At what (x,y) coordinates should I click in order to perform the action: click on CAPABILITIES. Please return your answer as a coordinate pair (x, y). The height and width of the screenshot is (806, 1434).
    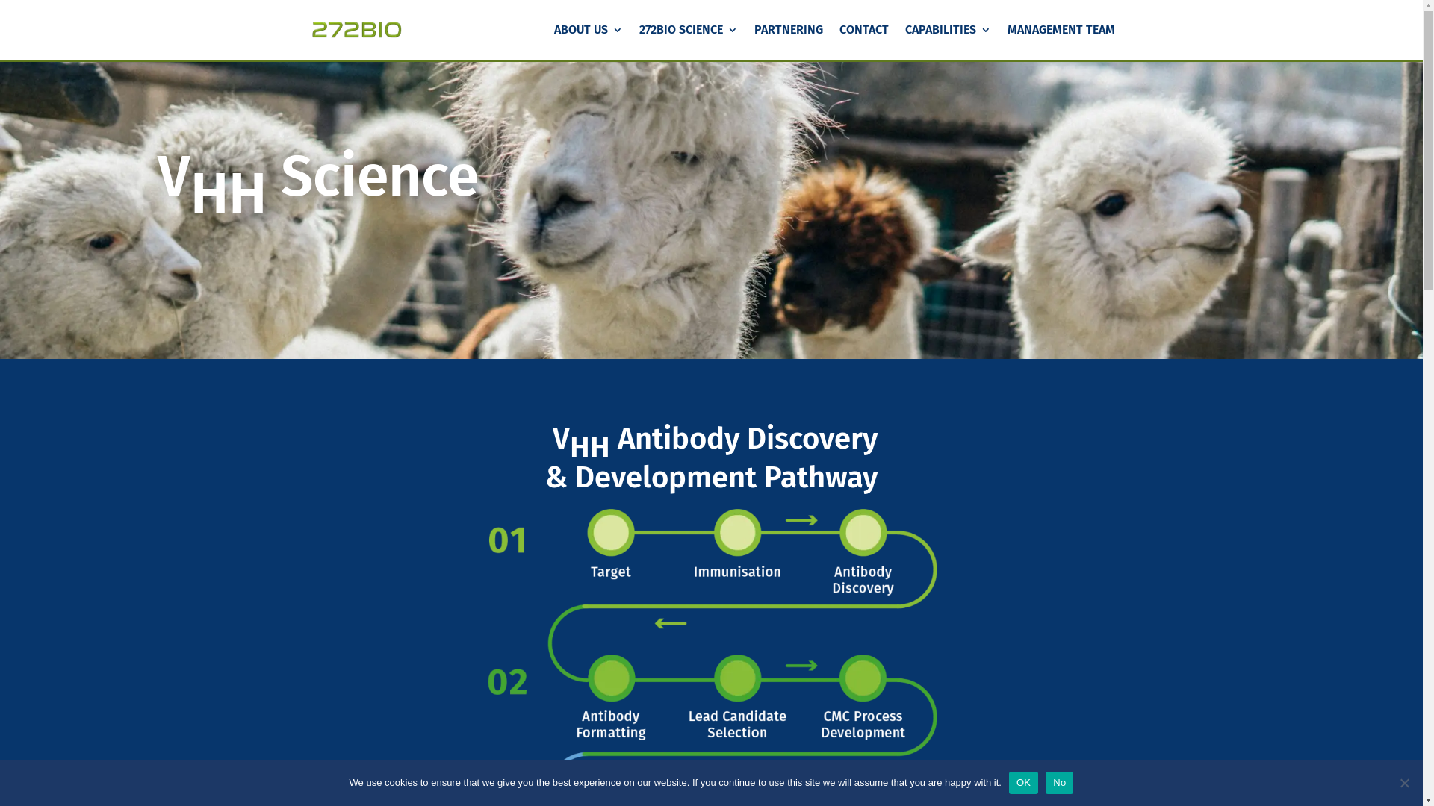
    Looking at the image, I should click on (949, 42).